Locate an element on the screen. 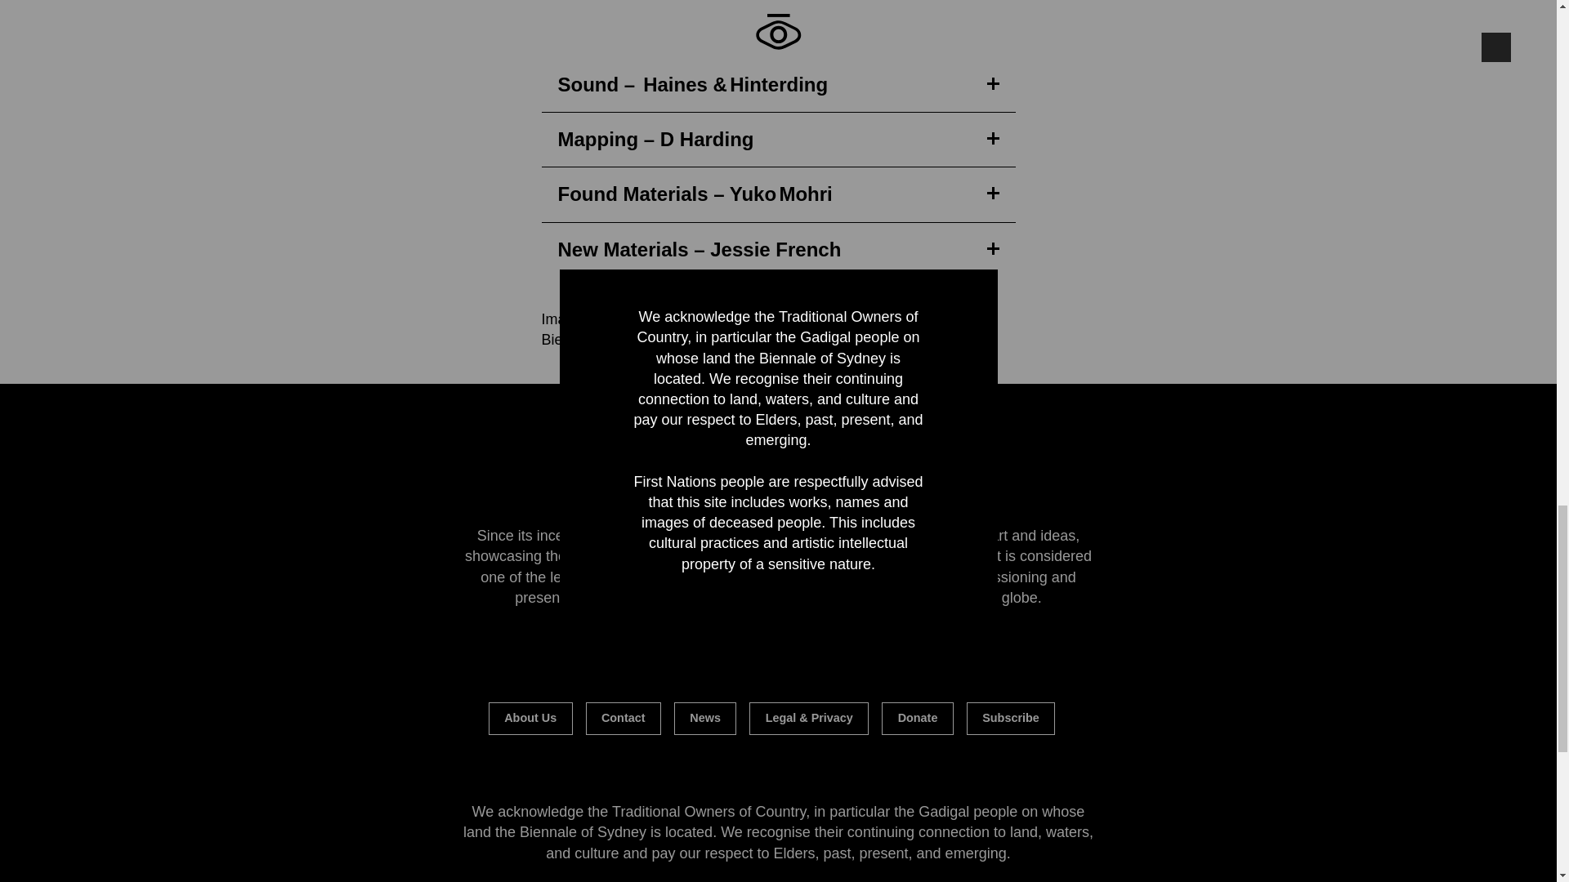 The image size is (1569, 882). Contact is located at coordinates (623, 718).